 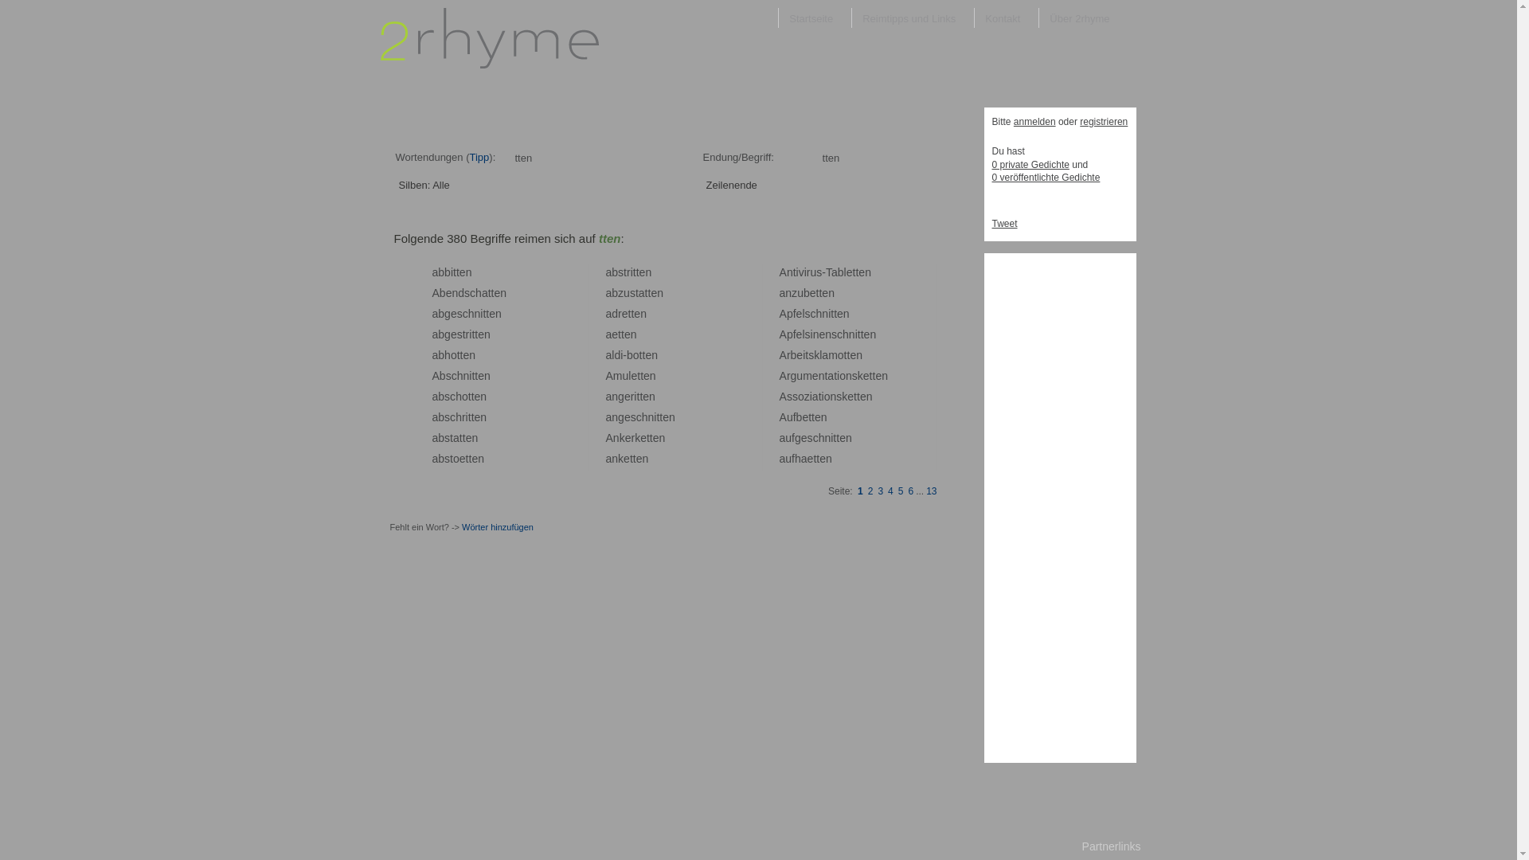 What do you see at coordinates (630, 314) in the screenshot?
I see `t` at bounding box center [630, 314].